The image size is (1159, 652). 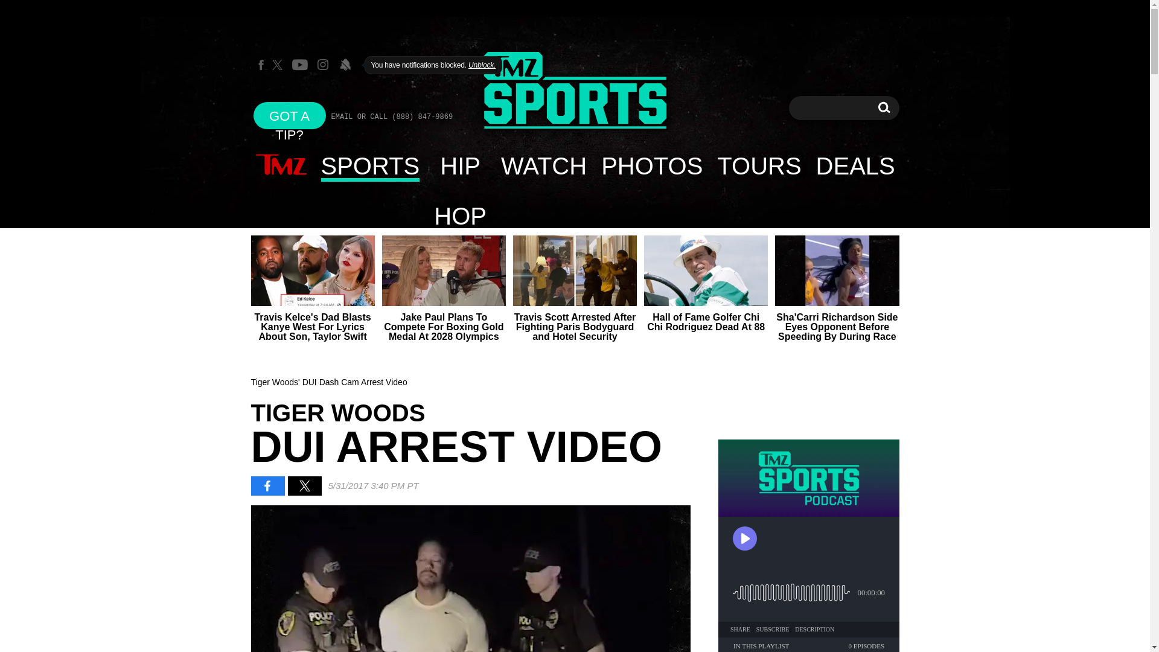 I want to click on HIP HOP, so click(x=460, y=165).